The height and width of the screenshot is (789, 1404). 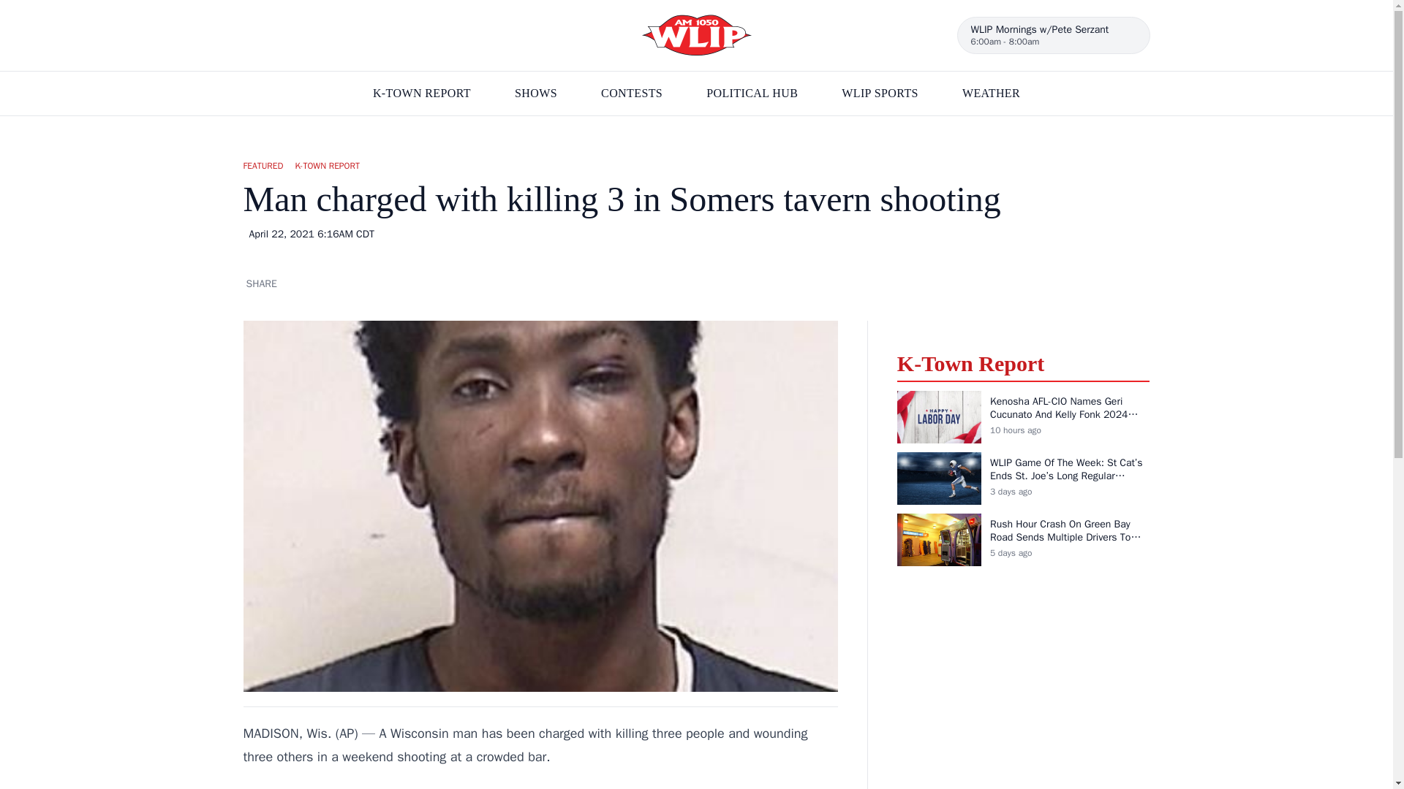 I want to click on WLIP SPORTS, so click(x=879, y=94).